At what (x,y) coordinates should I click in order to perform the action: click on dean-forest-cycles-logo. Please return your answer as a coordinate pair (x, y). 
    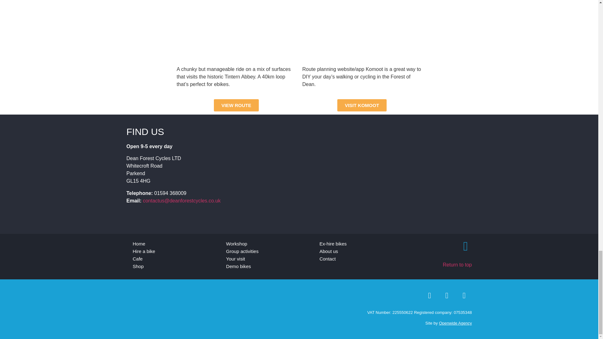
    Looking at the image, I should click on (149, 309).